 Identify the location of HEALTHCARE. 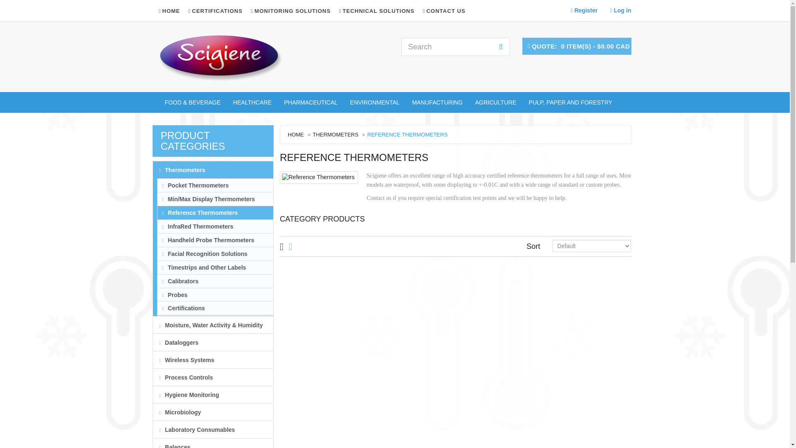
(252, 102).